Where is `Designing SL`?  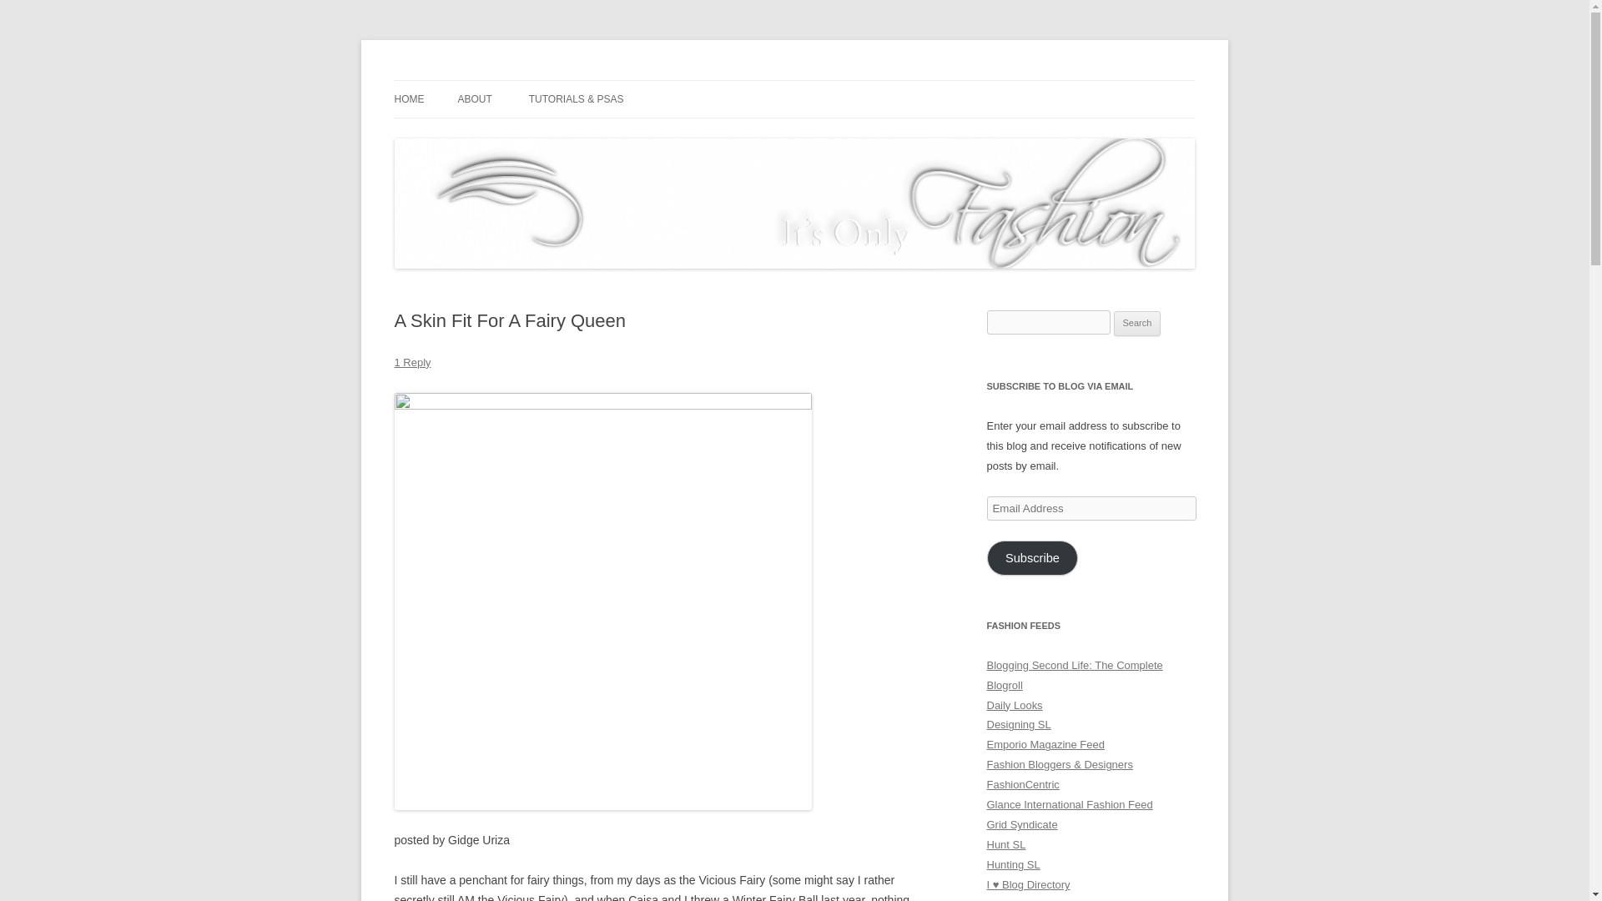 Designing SL is located at coordinates (1018, 724).